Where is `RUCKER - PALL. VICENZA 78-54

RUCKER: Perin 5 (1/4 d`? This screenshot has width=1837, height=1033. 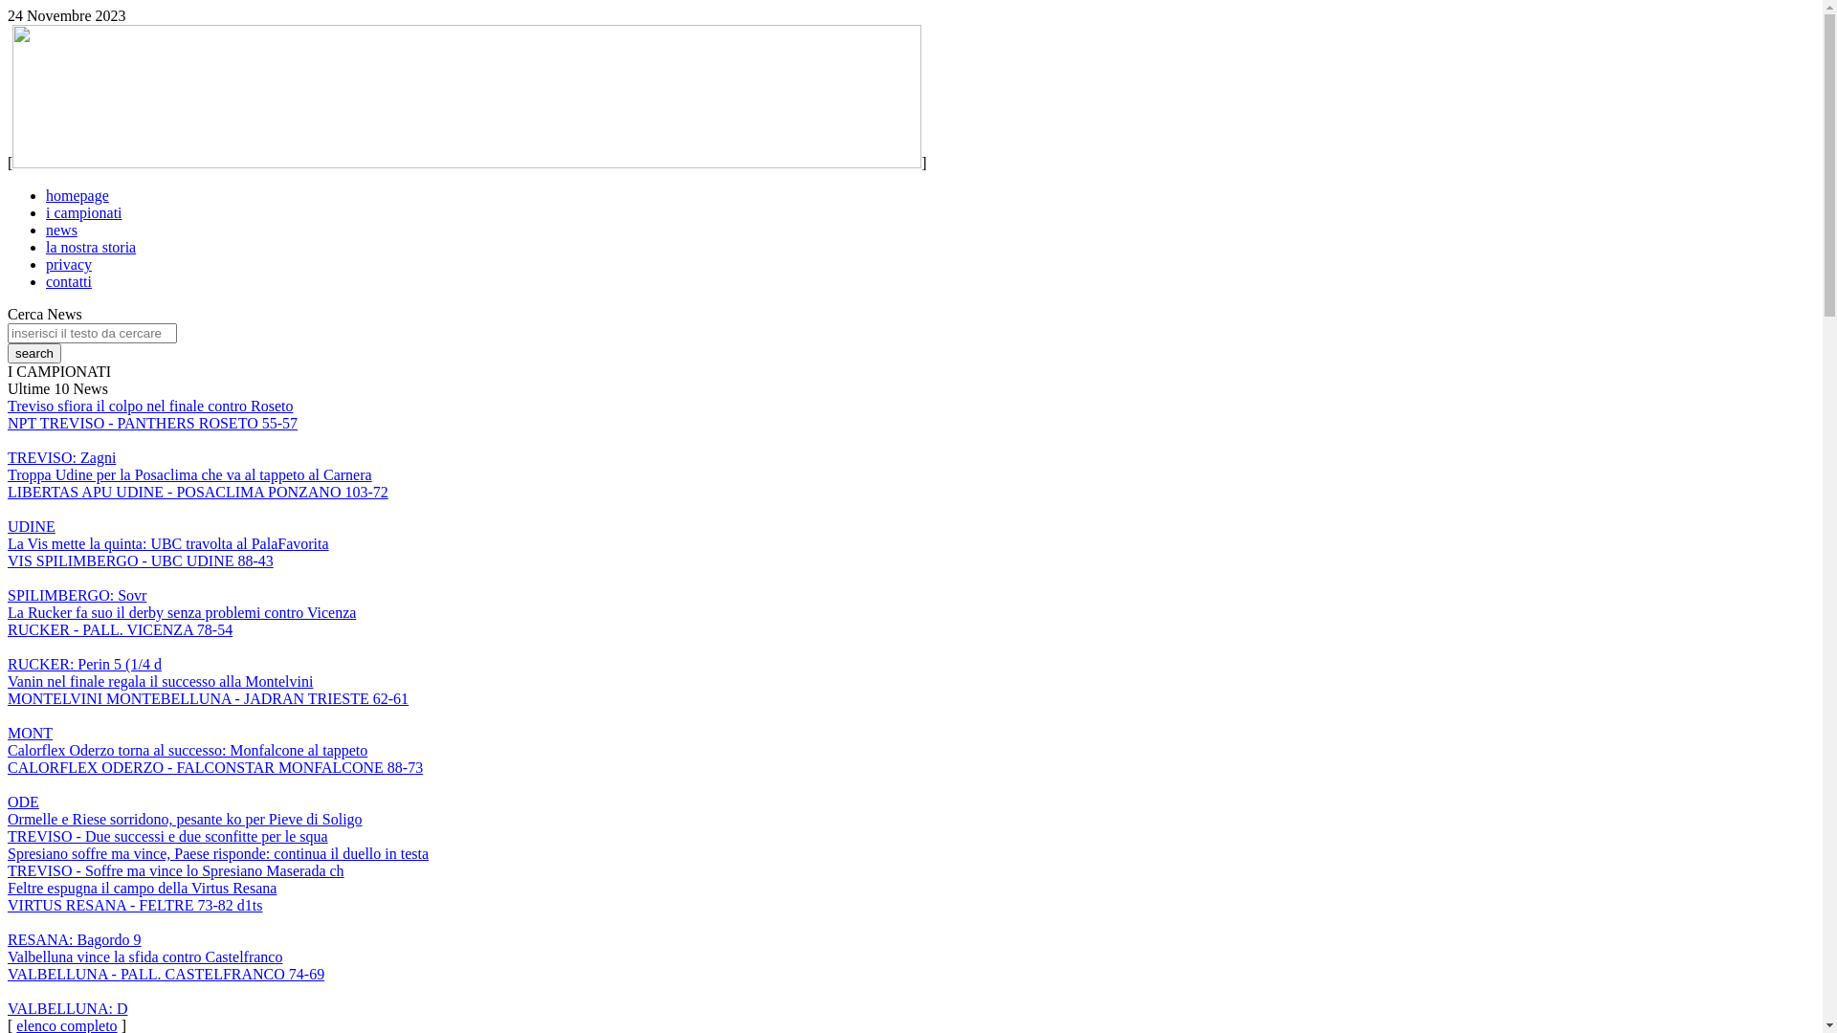 RUCKER - PALL. VICENZA 78-54

RUCKER: Perin 5 (1/4 d is located at coordinates (121, 647).